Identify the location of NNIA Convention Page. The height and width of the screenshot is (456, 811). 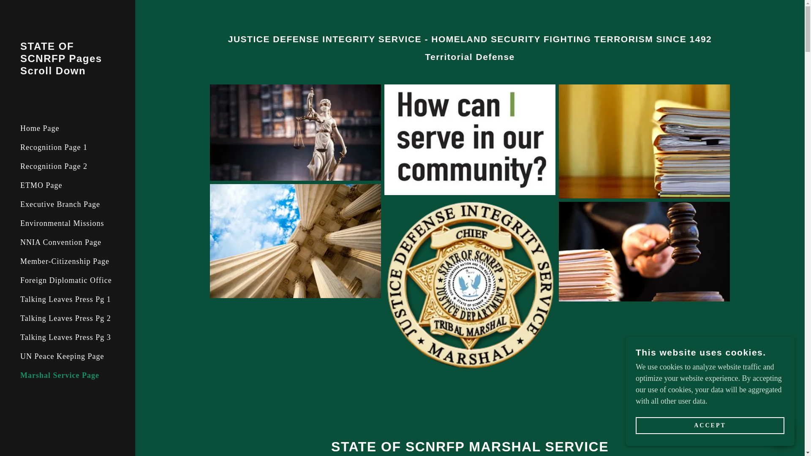
(61, 242).